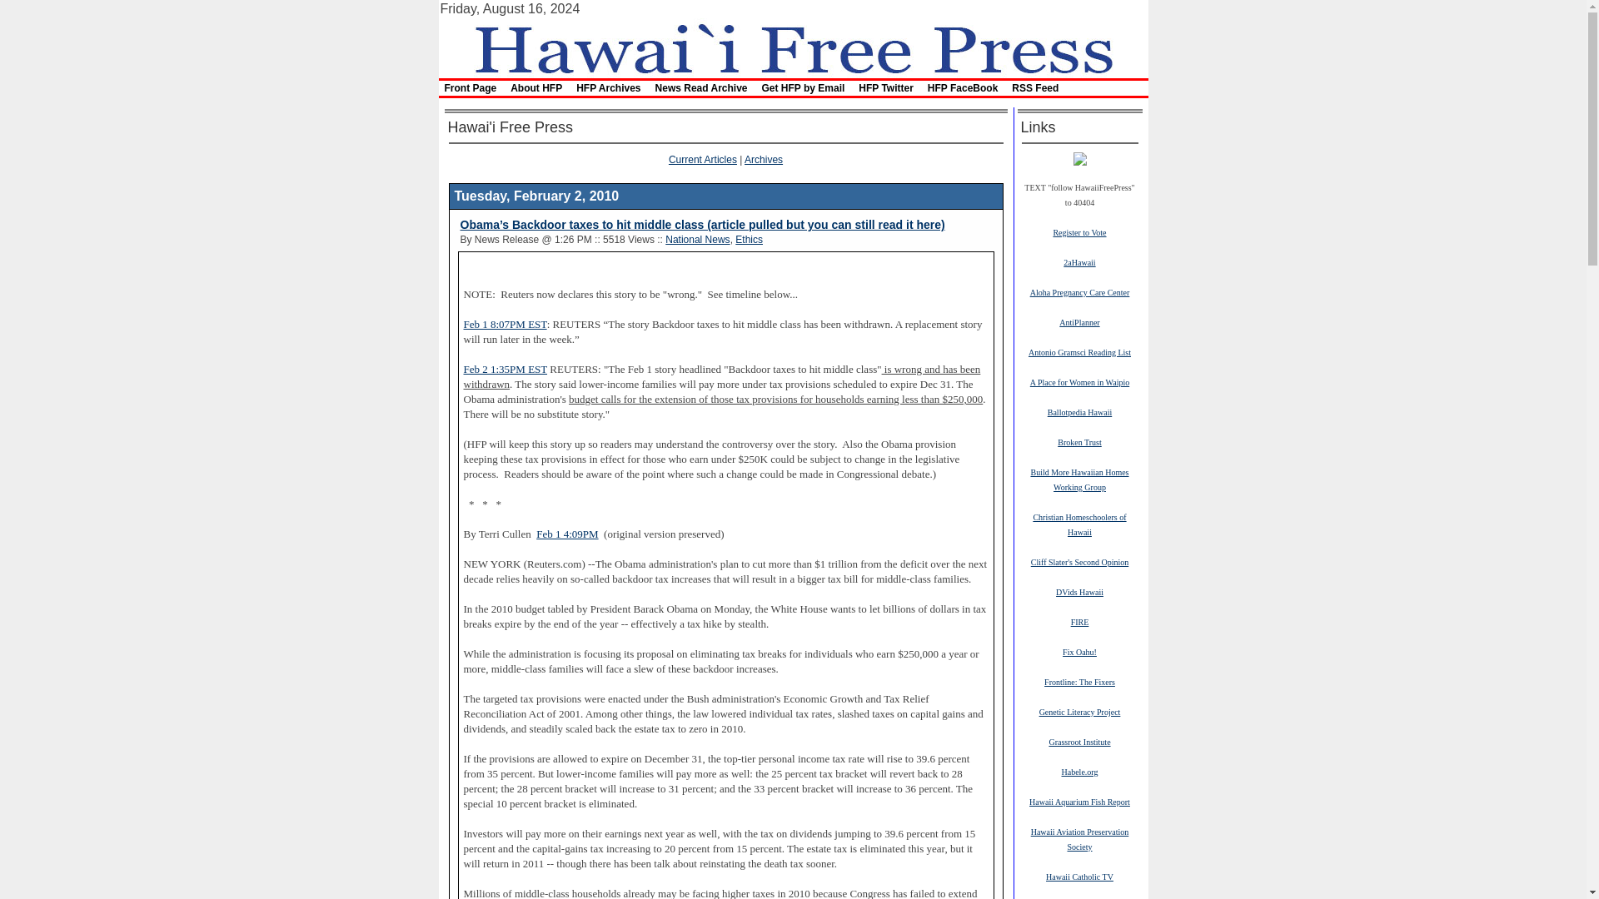 The height and width of the screenshot is (899, 1599). I want to click on Hawaii Aviation Preservation Society, so click(1079, 839).